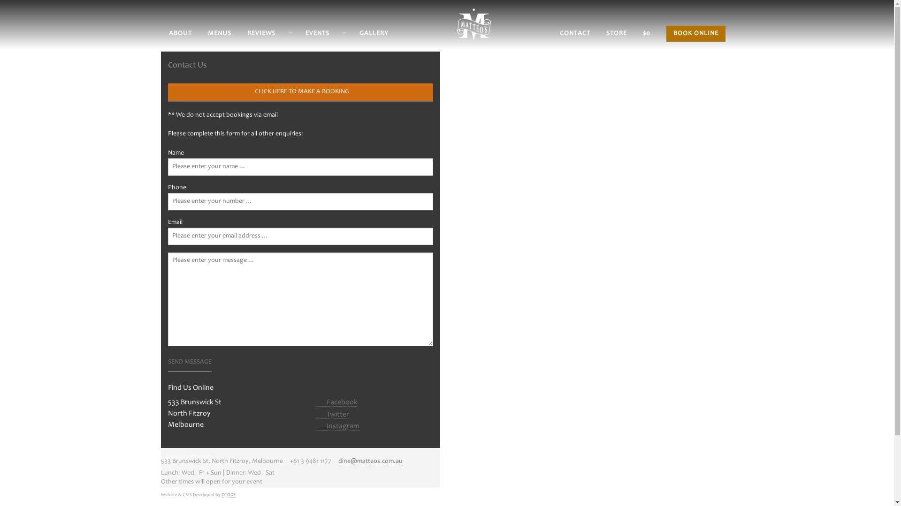  I want to click on DCODE, so click(229, 496).